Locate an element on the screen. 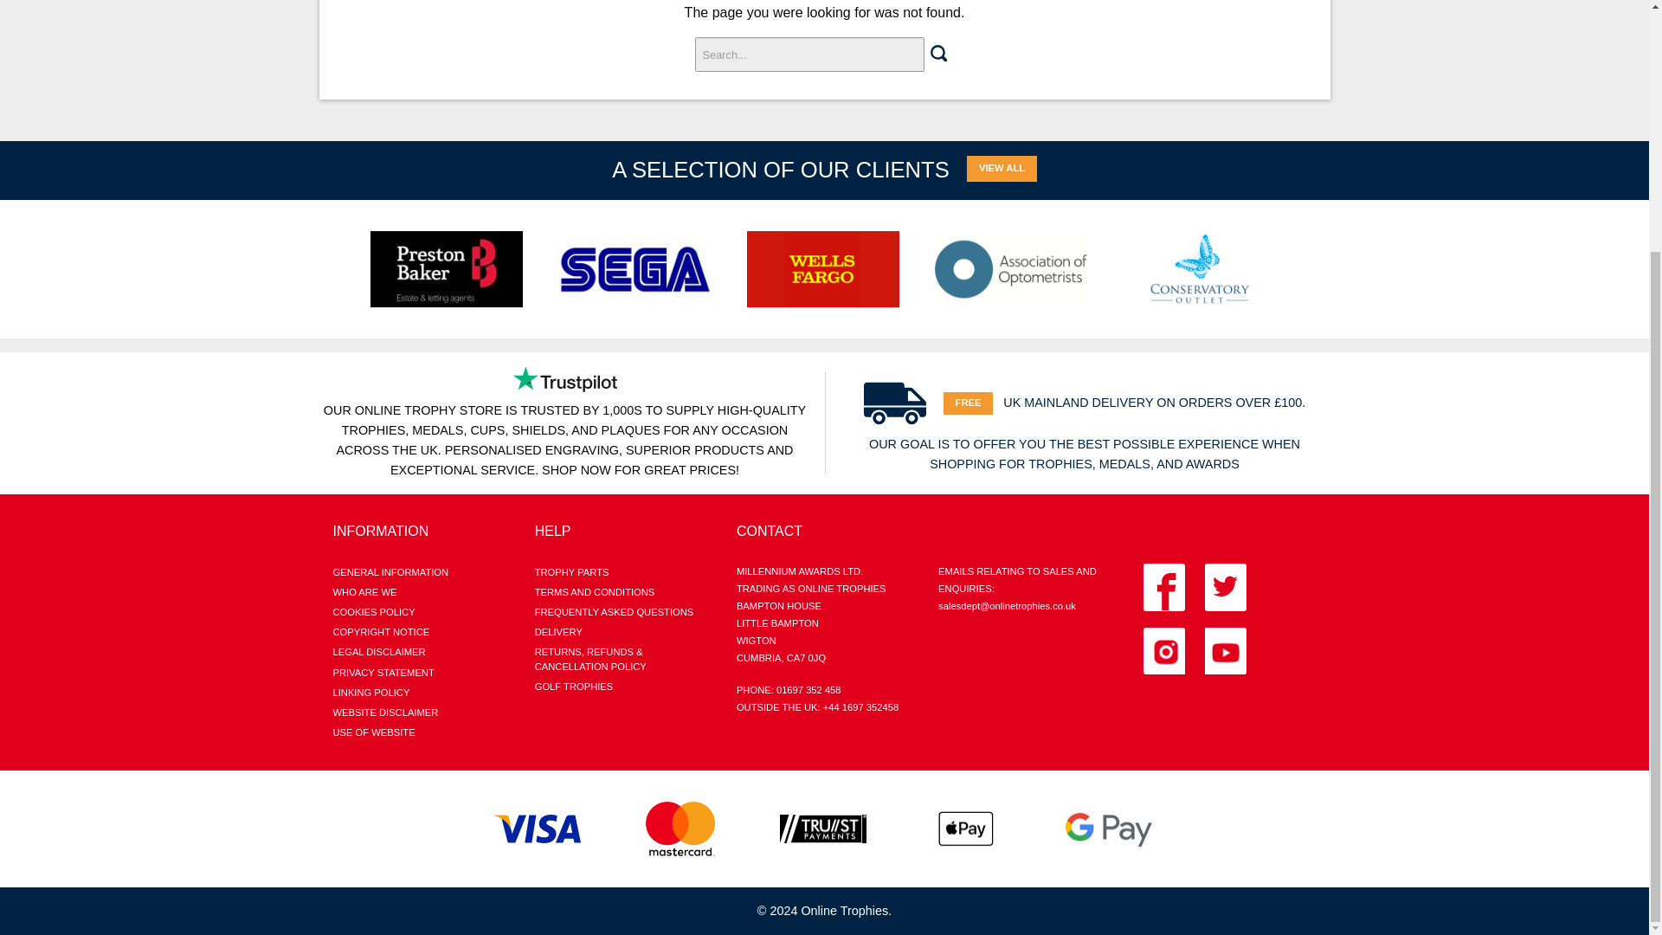 This screenshot has width=1662, height=935. LINKING POLICY is located at coordinates (419, 693).